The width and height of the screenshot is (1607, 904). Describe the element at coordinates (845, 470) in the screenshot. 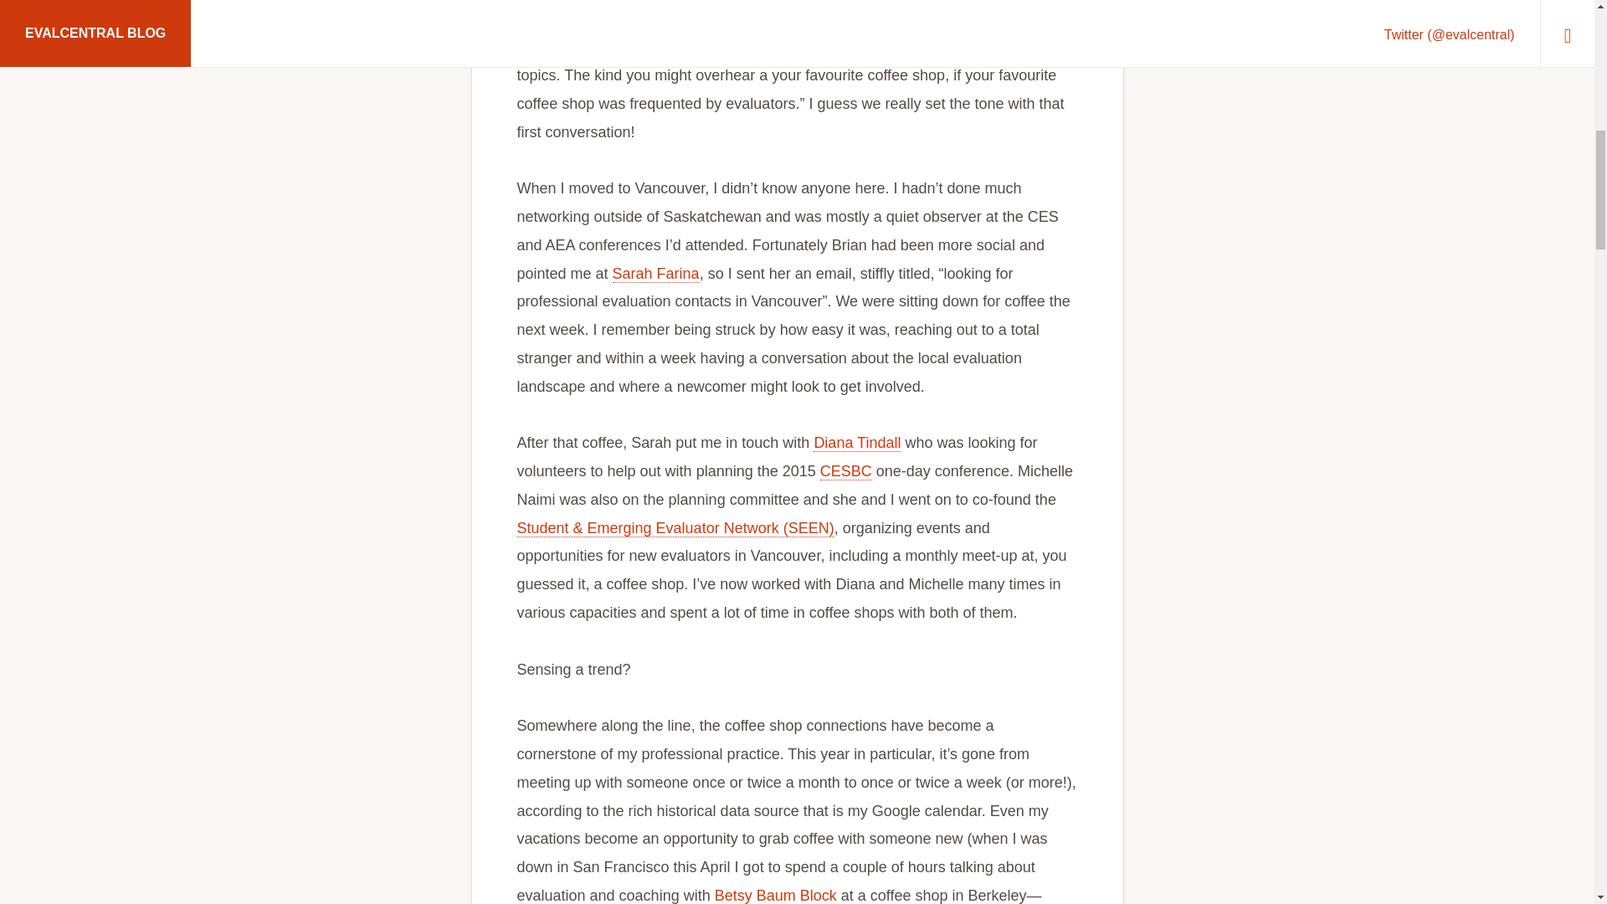

I see `CESBC` at that location.